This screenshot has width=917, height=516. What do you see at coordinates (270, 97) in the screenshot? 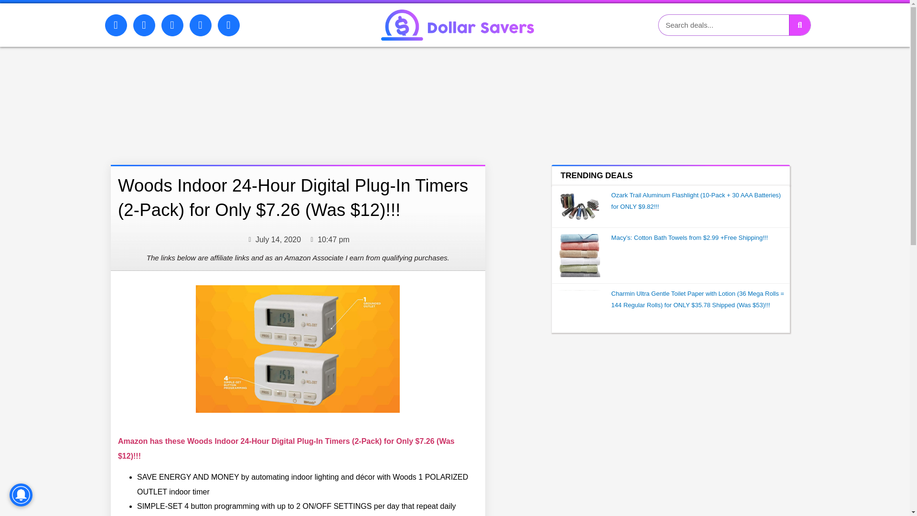
I see `Advertisement` at bounding box center [270, 97].